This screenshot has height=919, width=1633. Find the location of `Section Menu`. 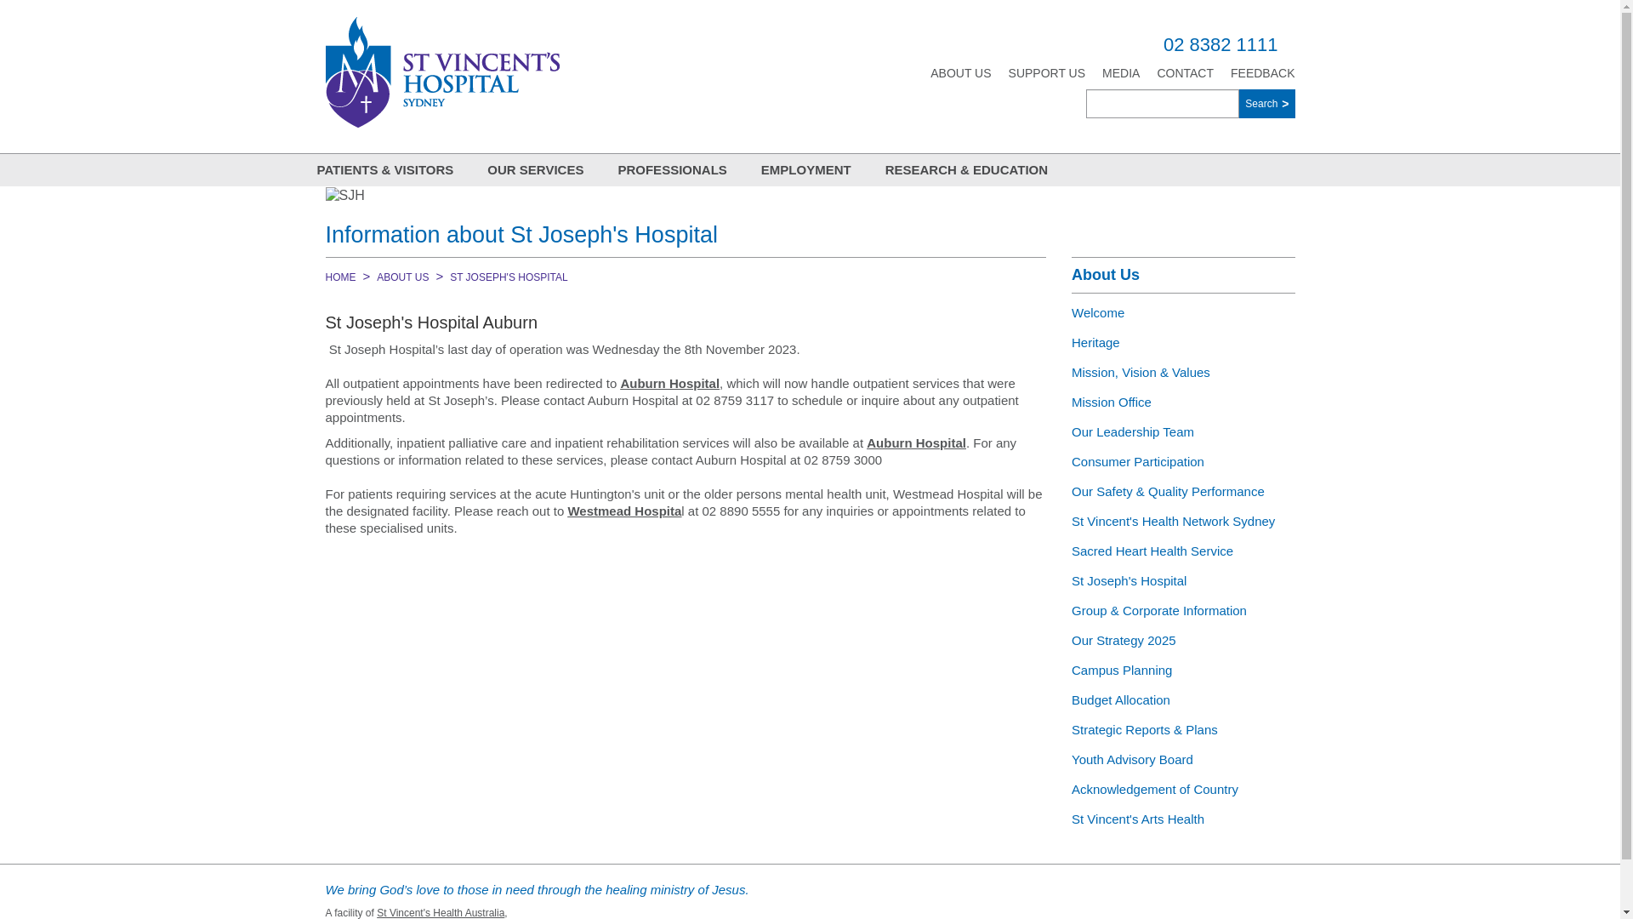

Section Menu is located at coordinates (1072, 221).